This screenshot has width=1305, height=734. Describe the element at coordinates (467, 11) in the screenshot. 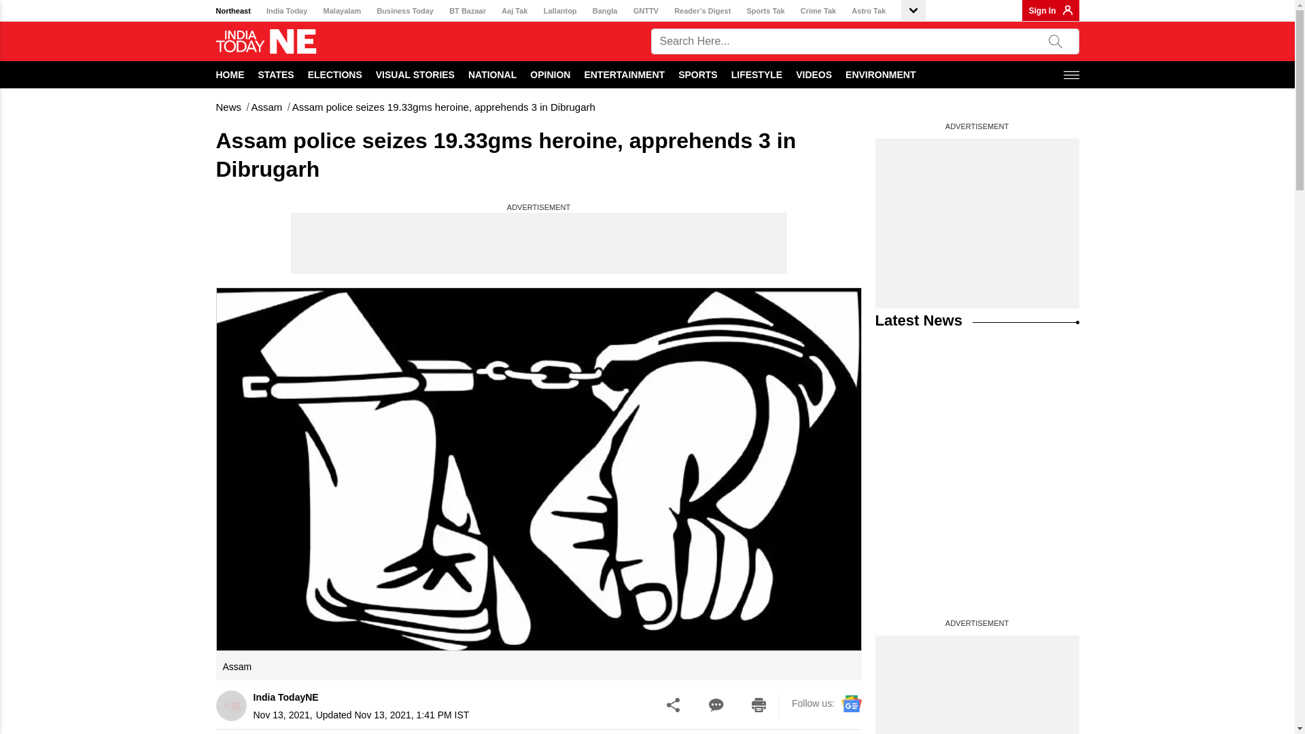

I see `BT Bazaar` at that location.